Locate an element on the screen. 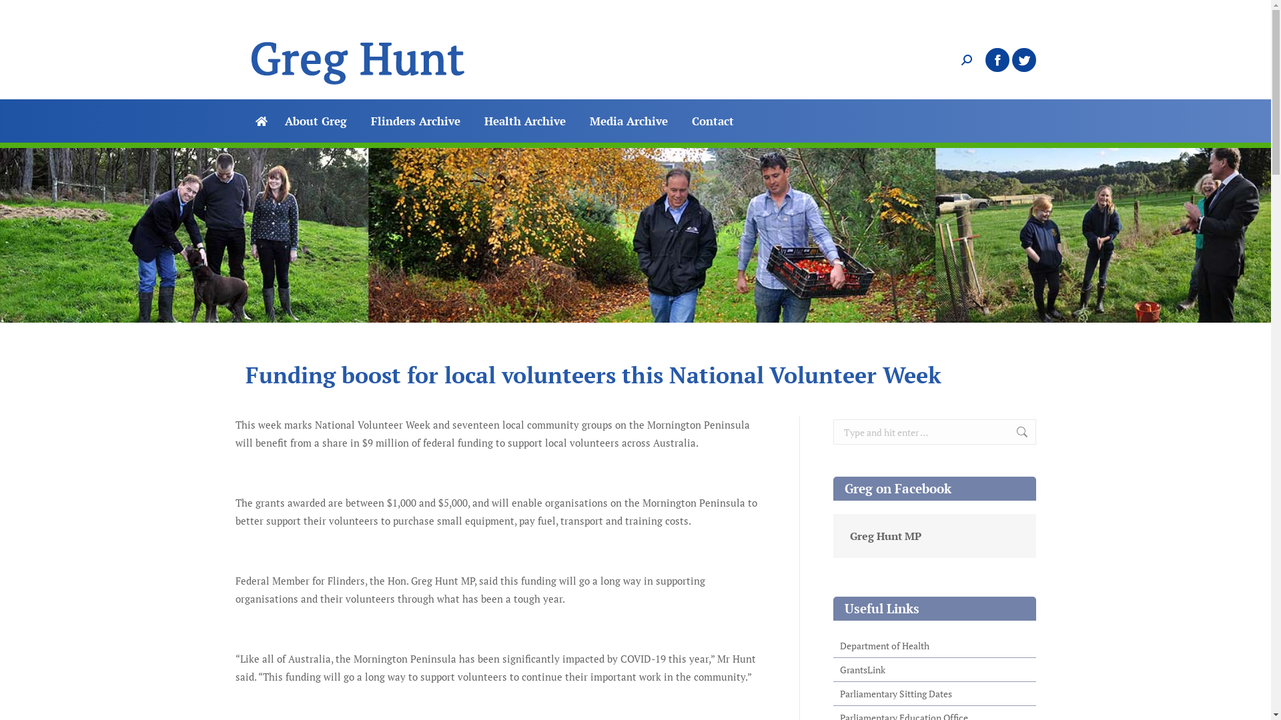 The image size is (1281, 720). Flinders Archive is located at coordinates (416, 121).